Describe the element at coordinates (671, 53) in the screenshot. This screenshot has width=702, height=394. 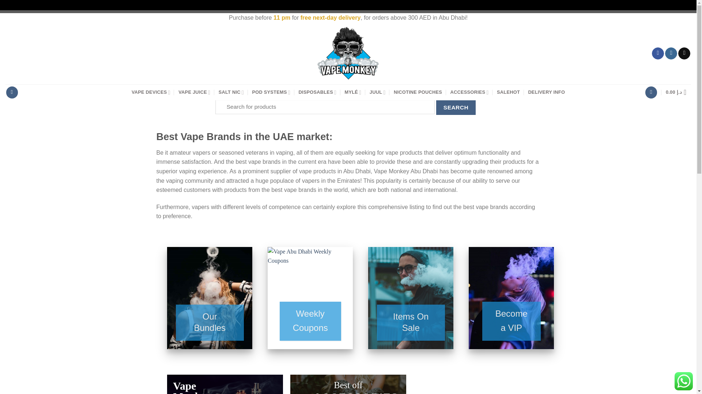
I see `Follow on Instagram` at that location.